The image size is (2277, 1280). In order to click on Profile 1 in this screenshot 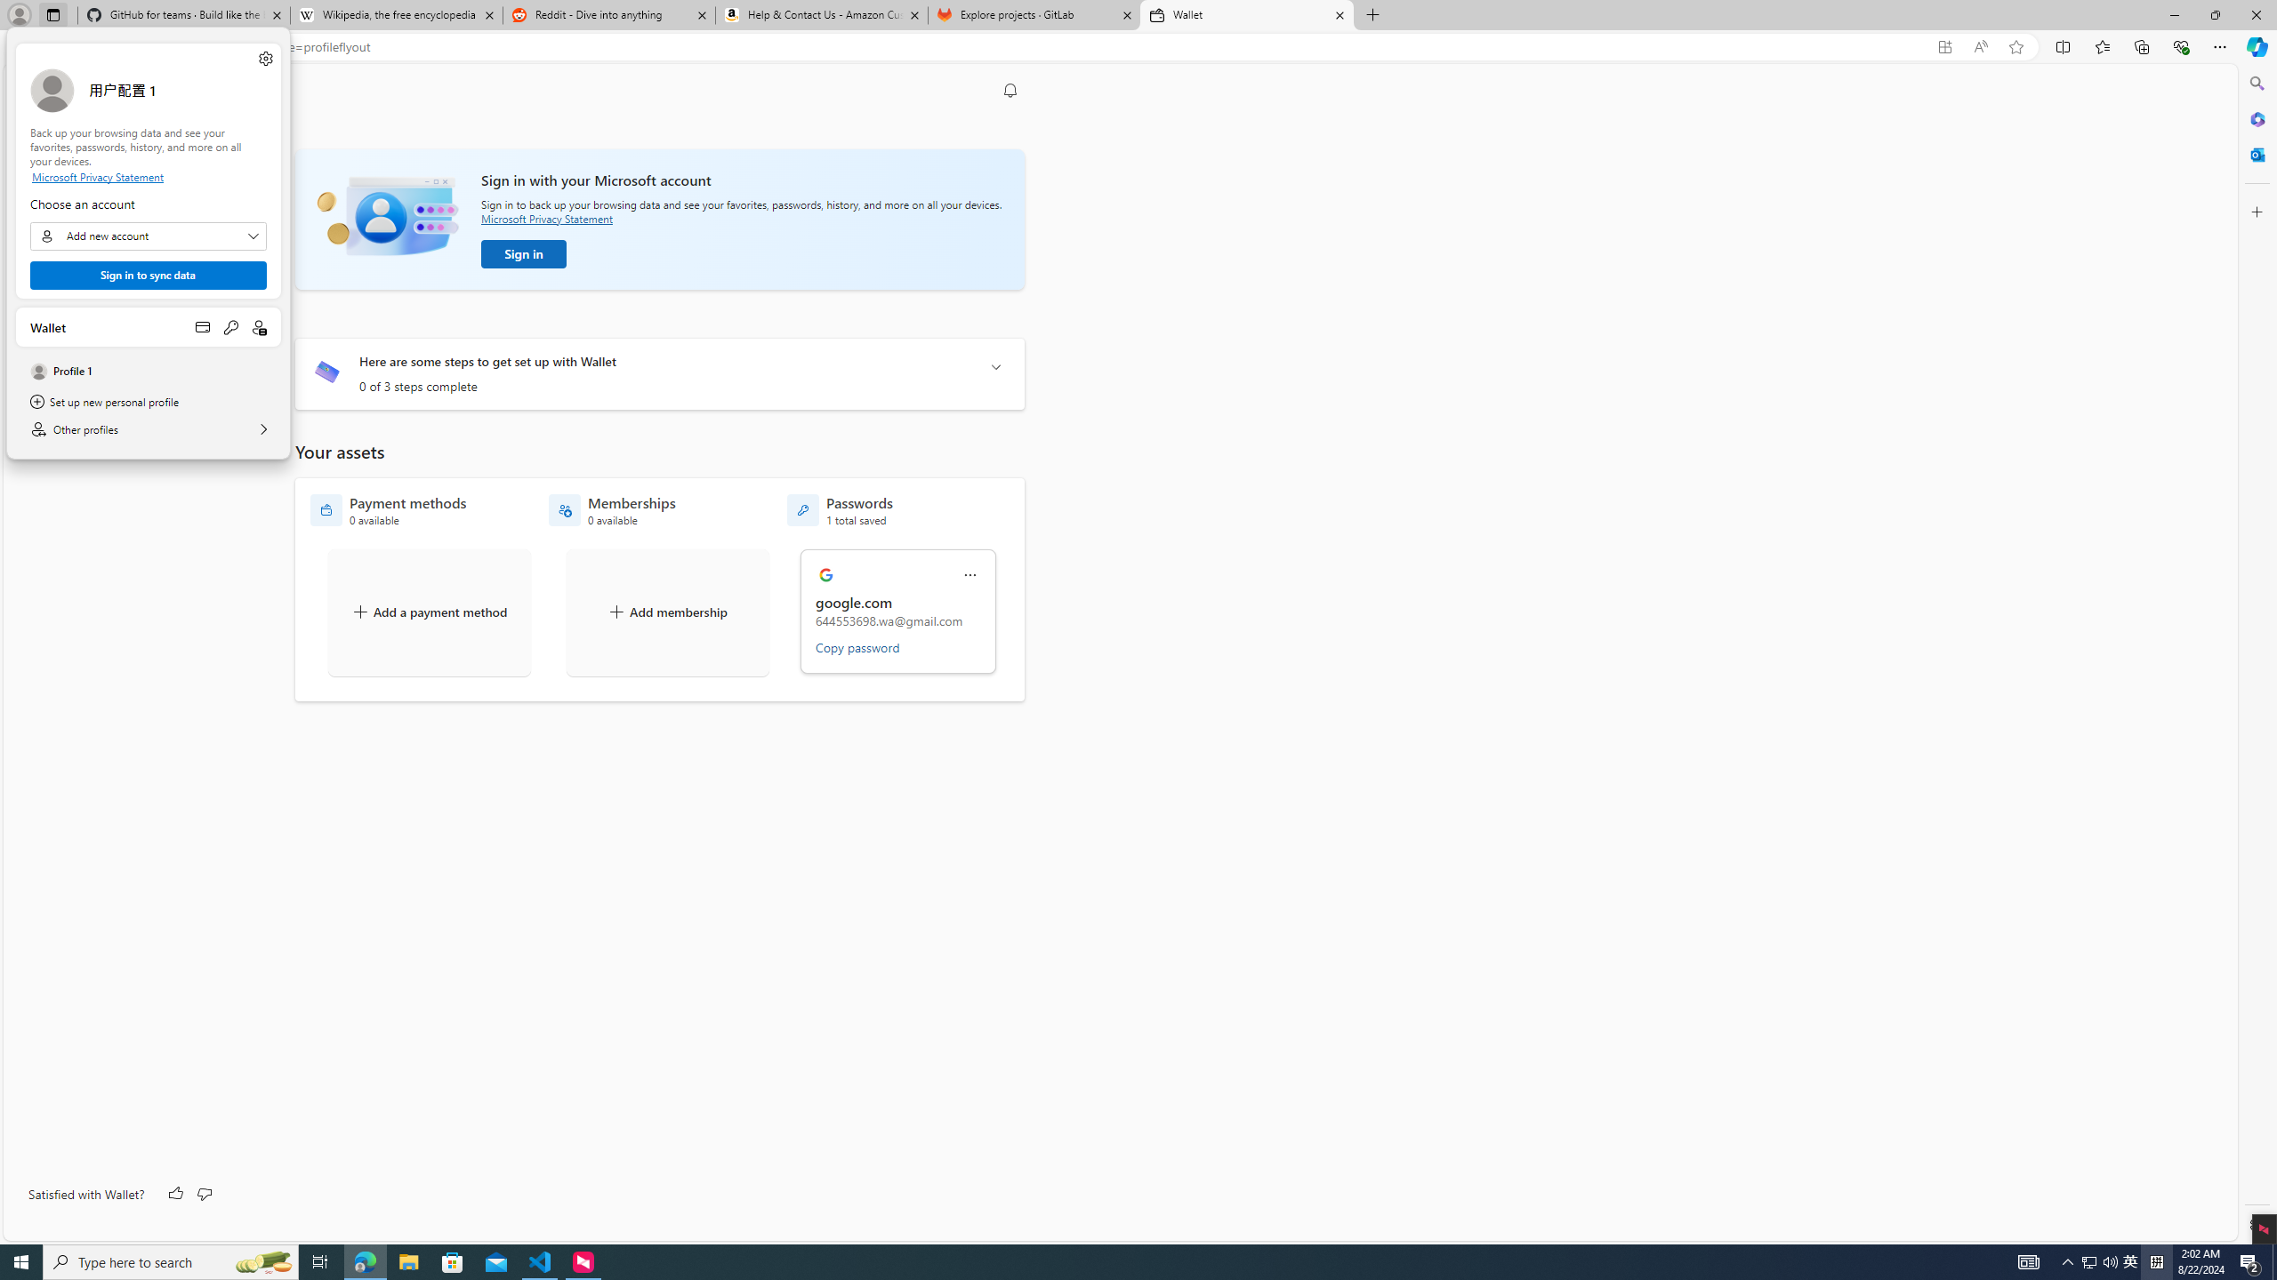, I will do `click(148, 372)`.